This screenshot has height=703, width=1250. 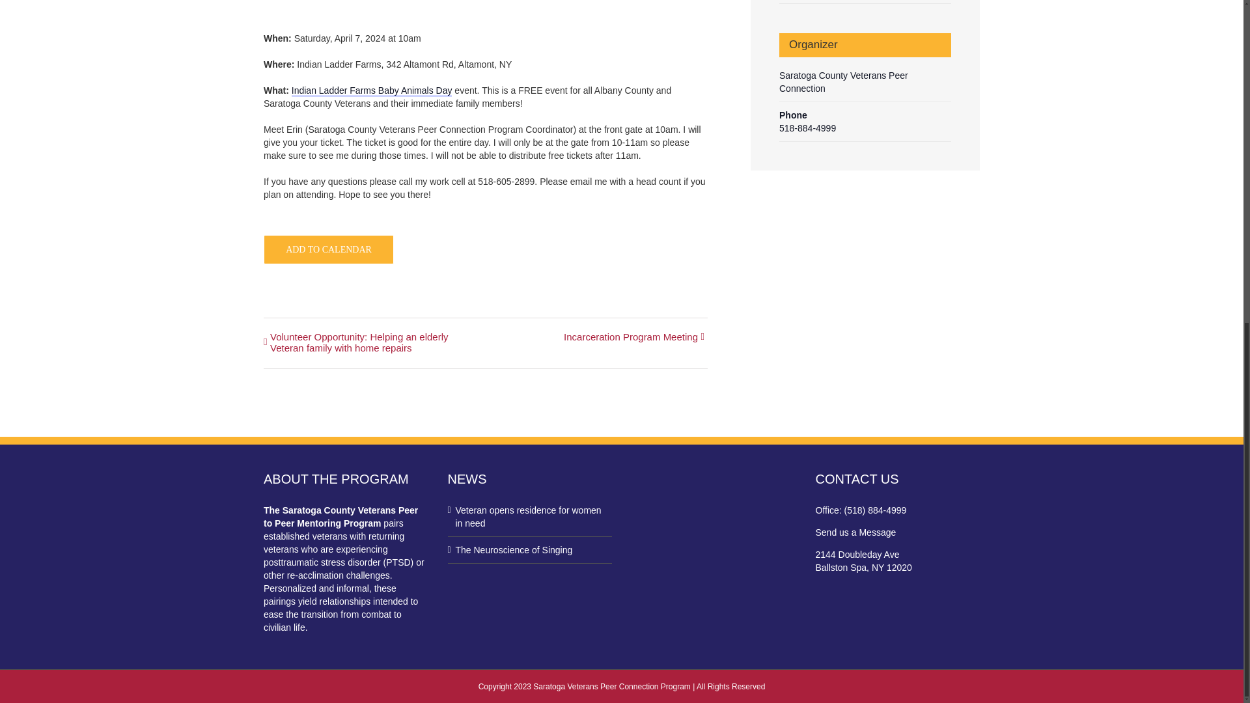 I want to click on ADD TO CALENDAR, so click(x=328, y=249).